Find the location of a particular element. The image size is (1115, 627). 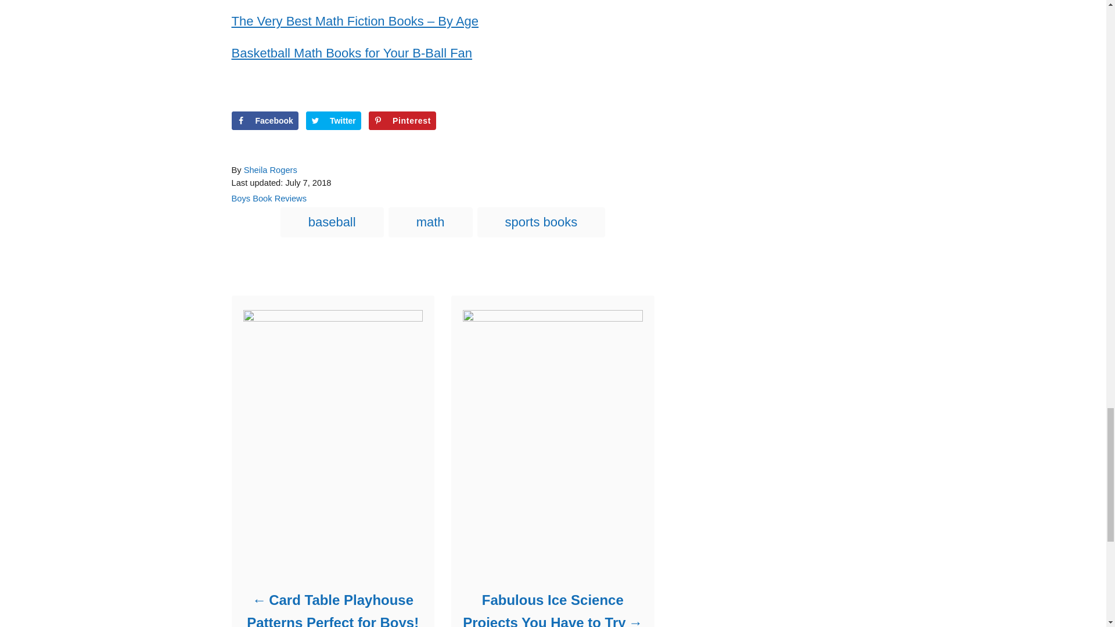

math is located at coordinates (430, 222).